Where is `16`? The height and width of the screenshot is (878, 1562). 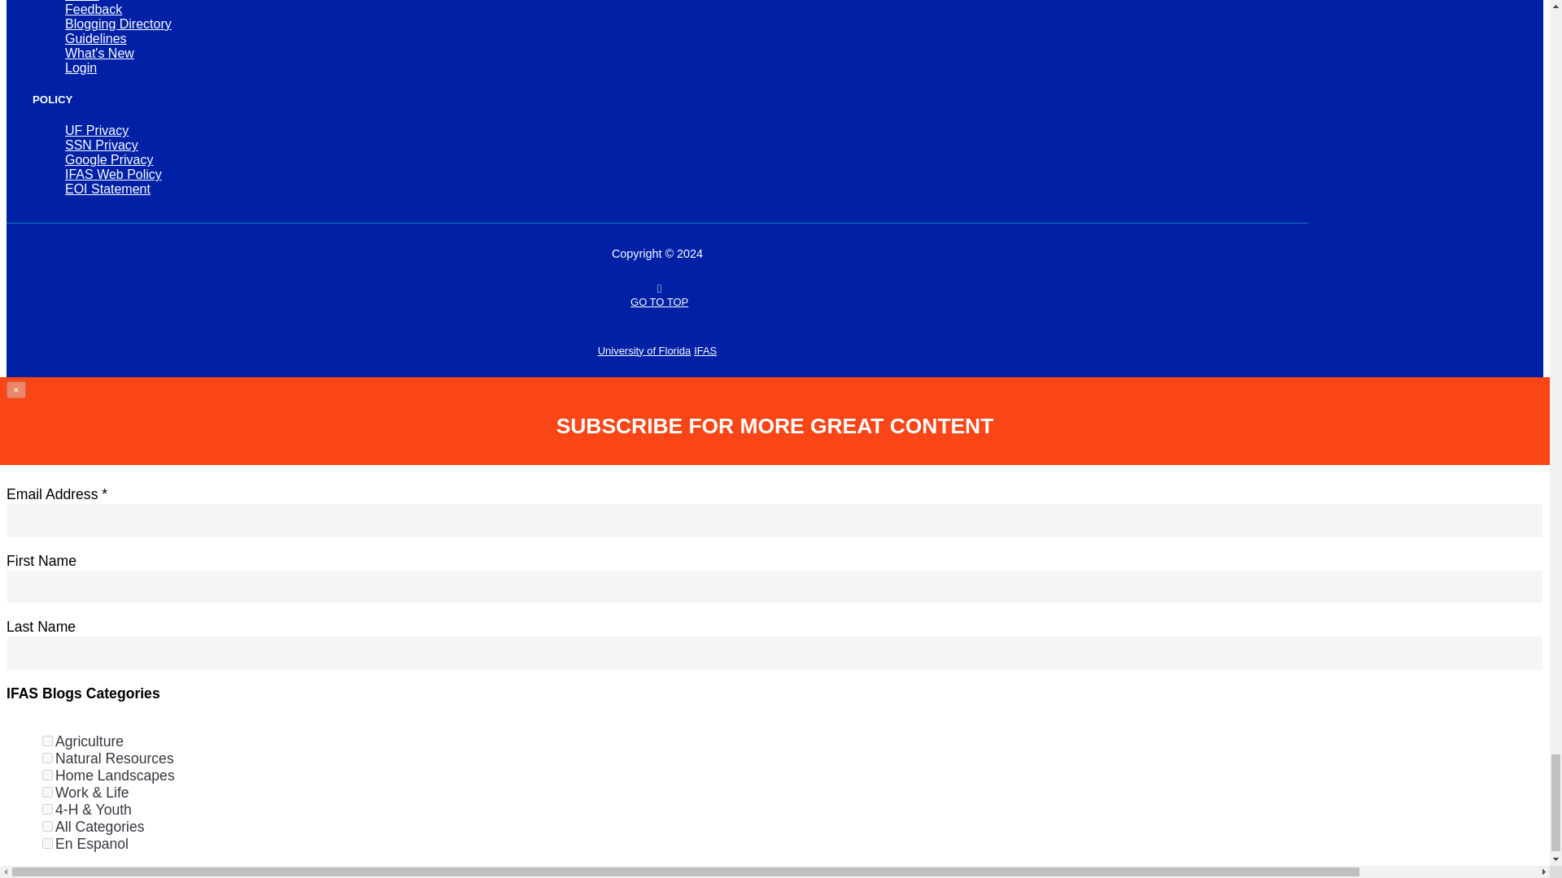
16 is located at coordinates (47, 810).